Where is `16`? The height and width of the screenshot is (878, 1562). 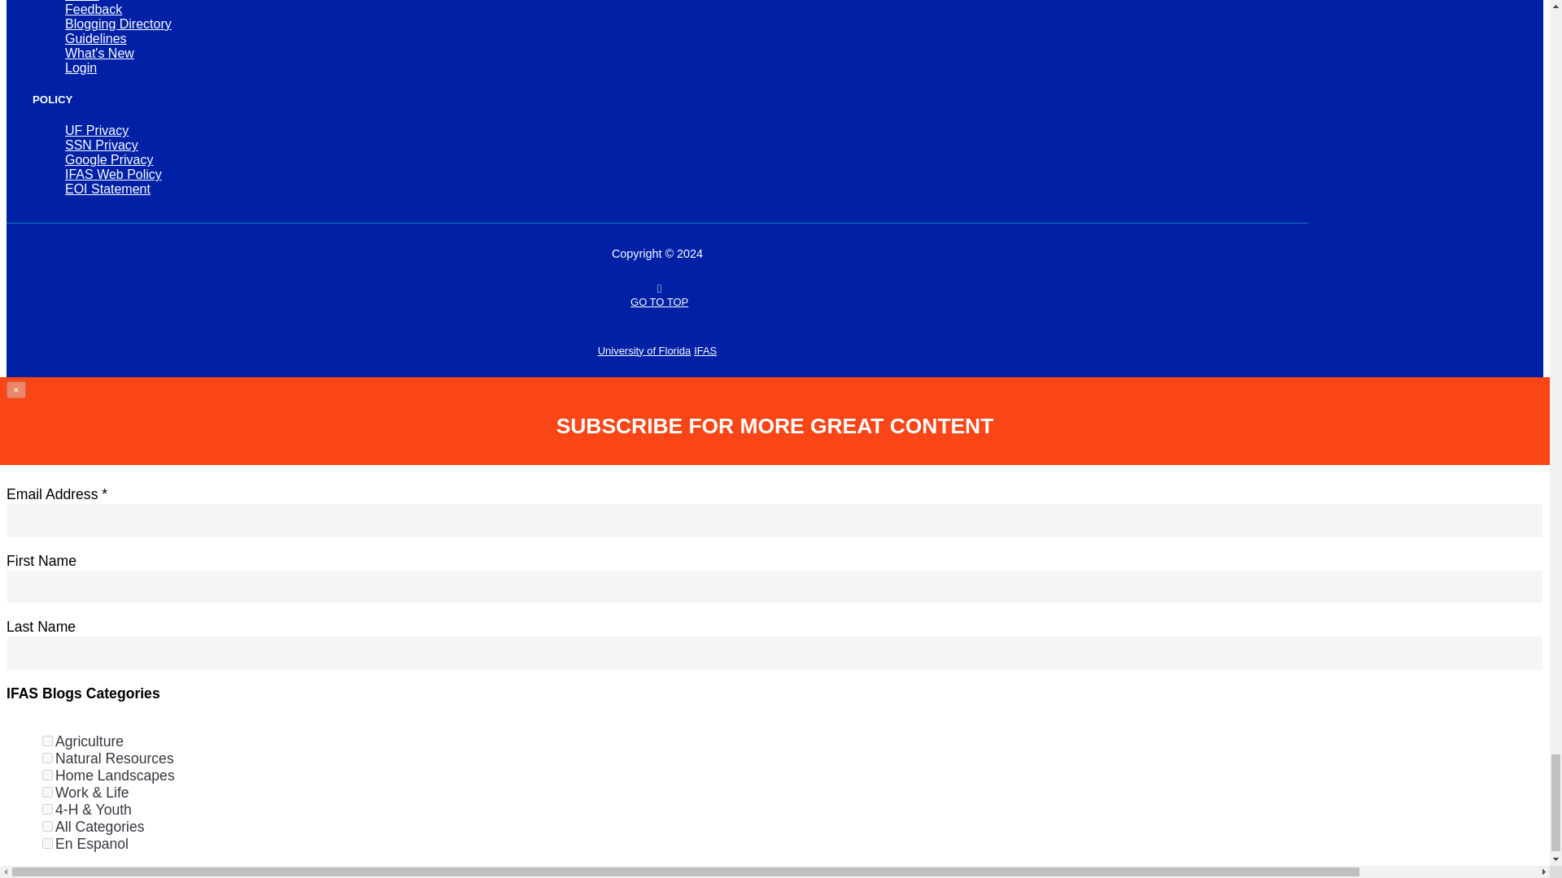
16 is located at coordinates (47, 810).